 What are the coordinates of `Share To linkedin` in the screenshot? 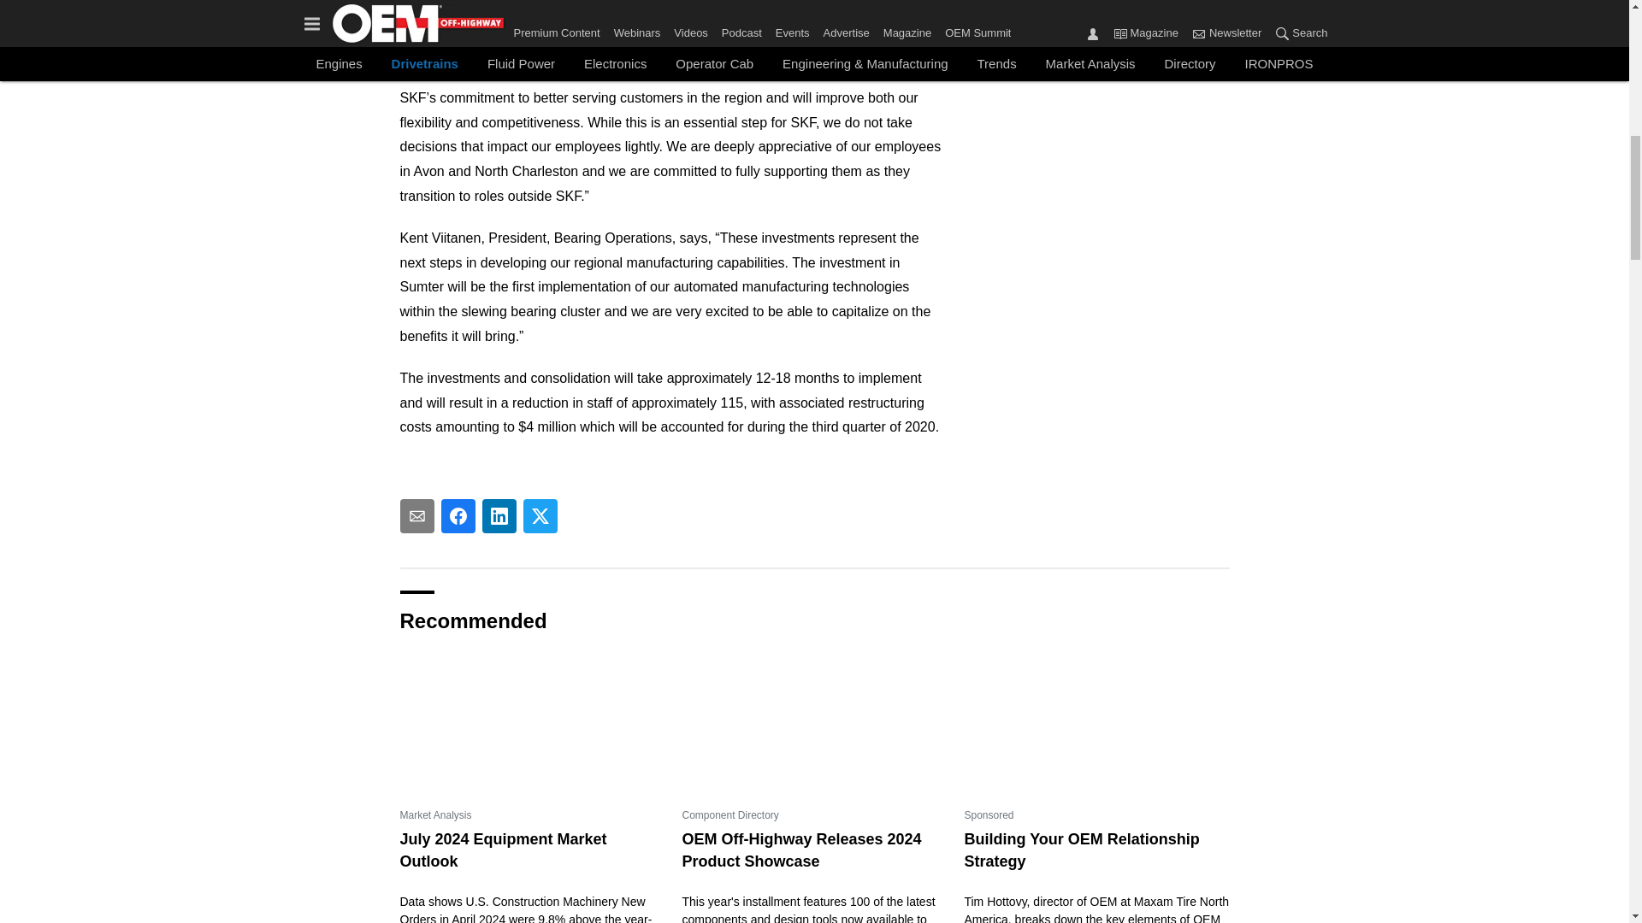 It's located at (499, 516).